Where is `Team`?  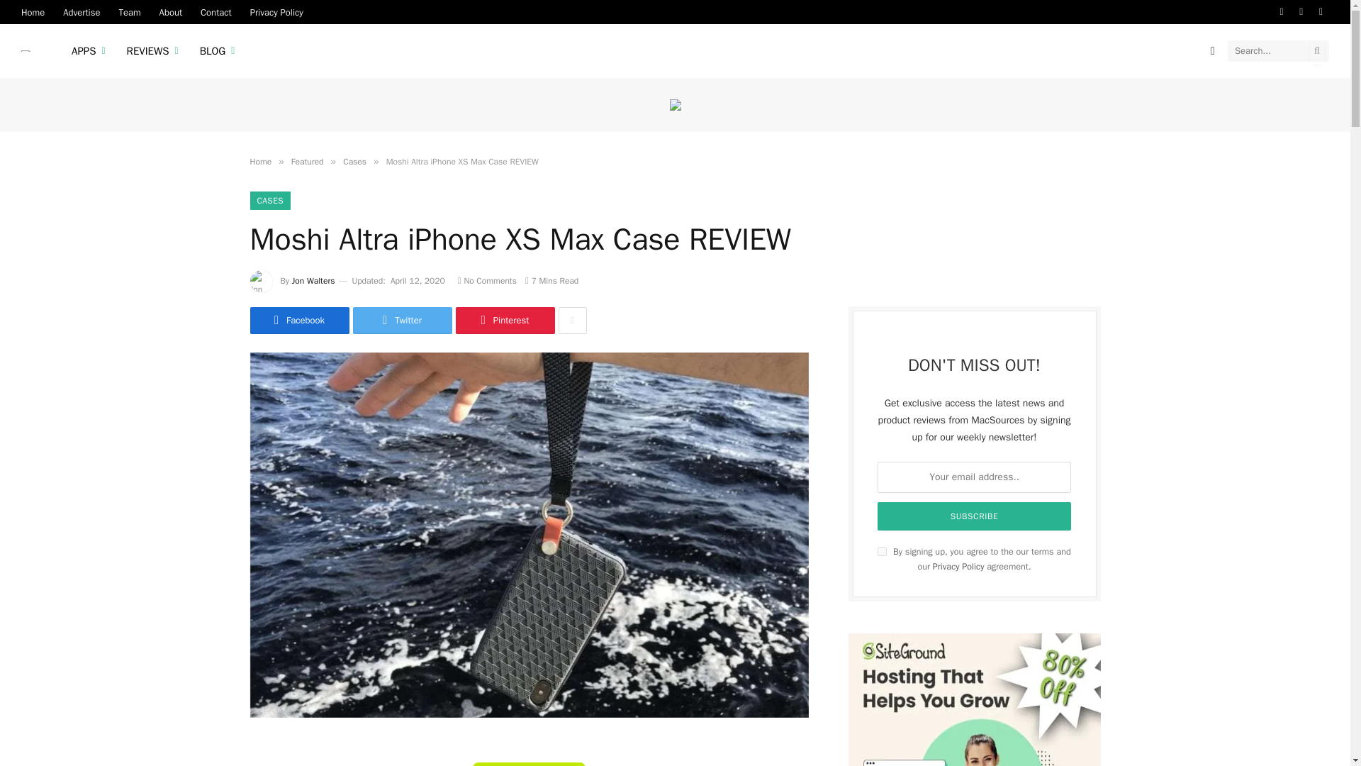 Team is located at coordinates (129, 11).